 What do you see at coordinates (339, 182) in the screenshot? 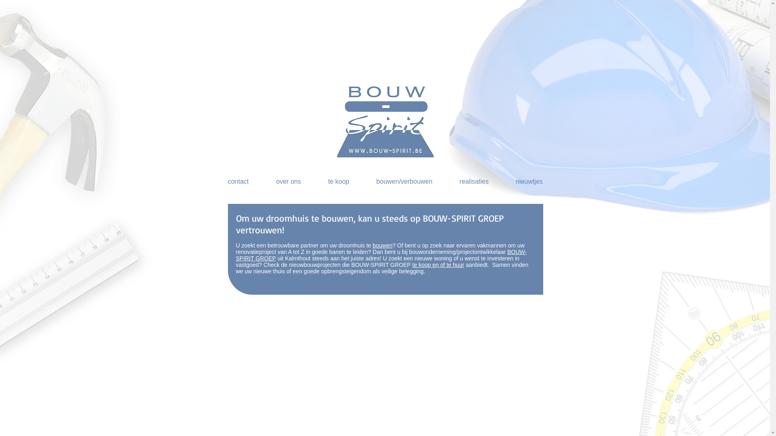
I see `te koop` at bounding box center [339, 182].